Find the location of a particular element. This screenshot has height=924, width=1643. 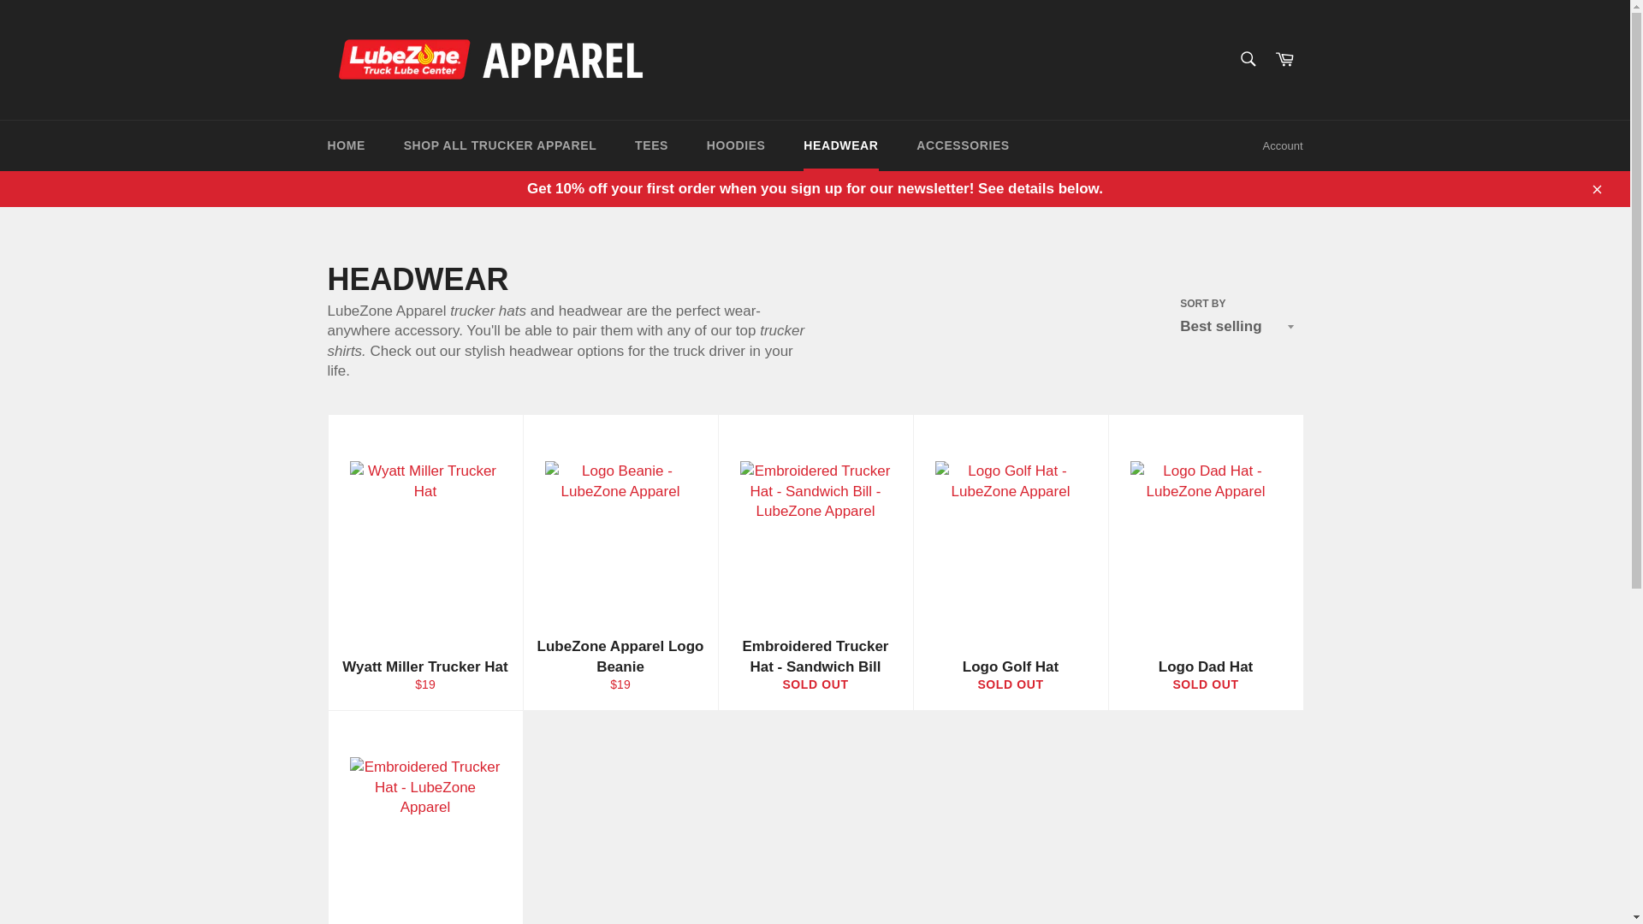

SHOP ALL TRUCKER APPAREL is located at coordinates (1010, 675).